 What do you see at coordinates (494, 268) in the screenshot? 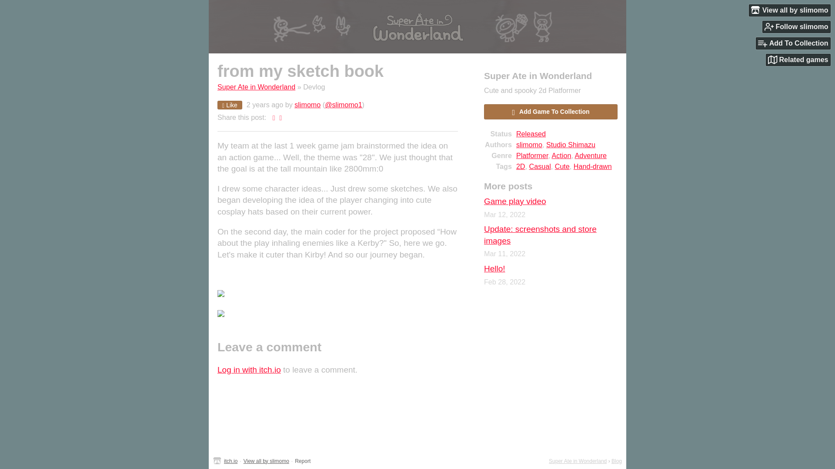
I see `Hello!` at bounding box center [494, 268].